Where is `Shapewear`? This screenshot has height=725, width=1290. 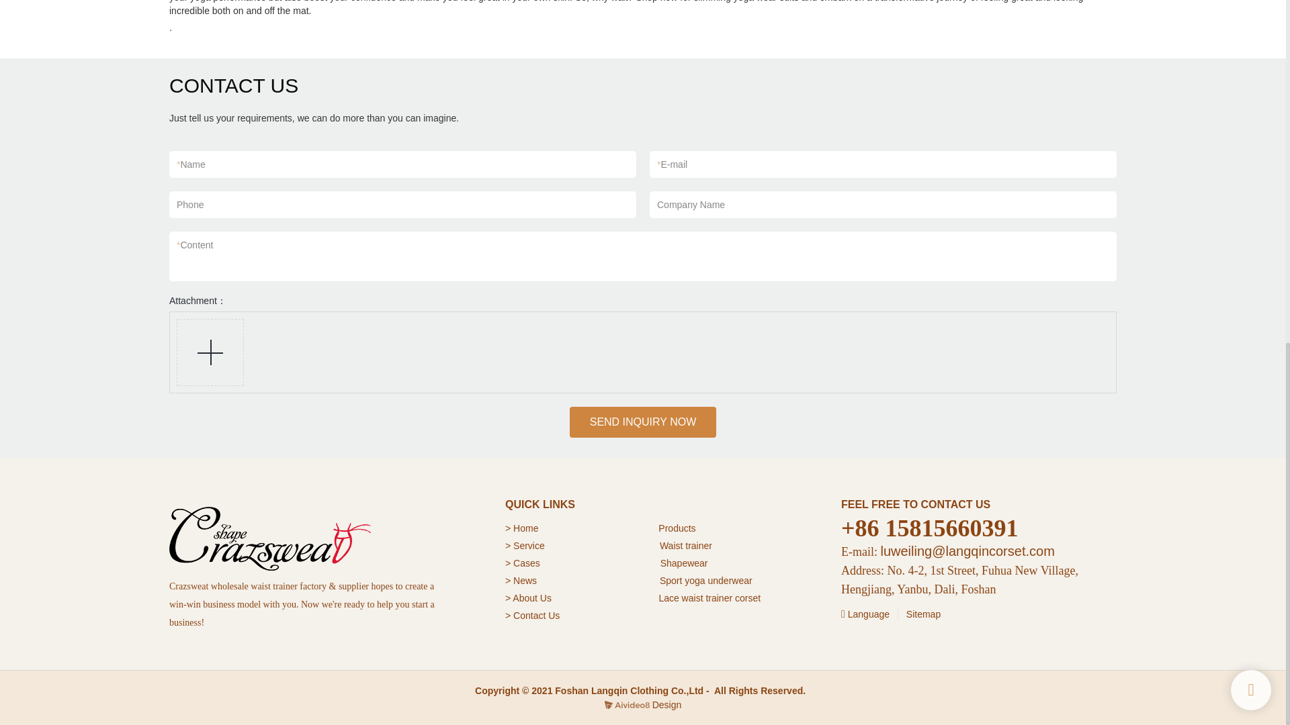 Shapewear is located at coordinates (684, 563).